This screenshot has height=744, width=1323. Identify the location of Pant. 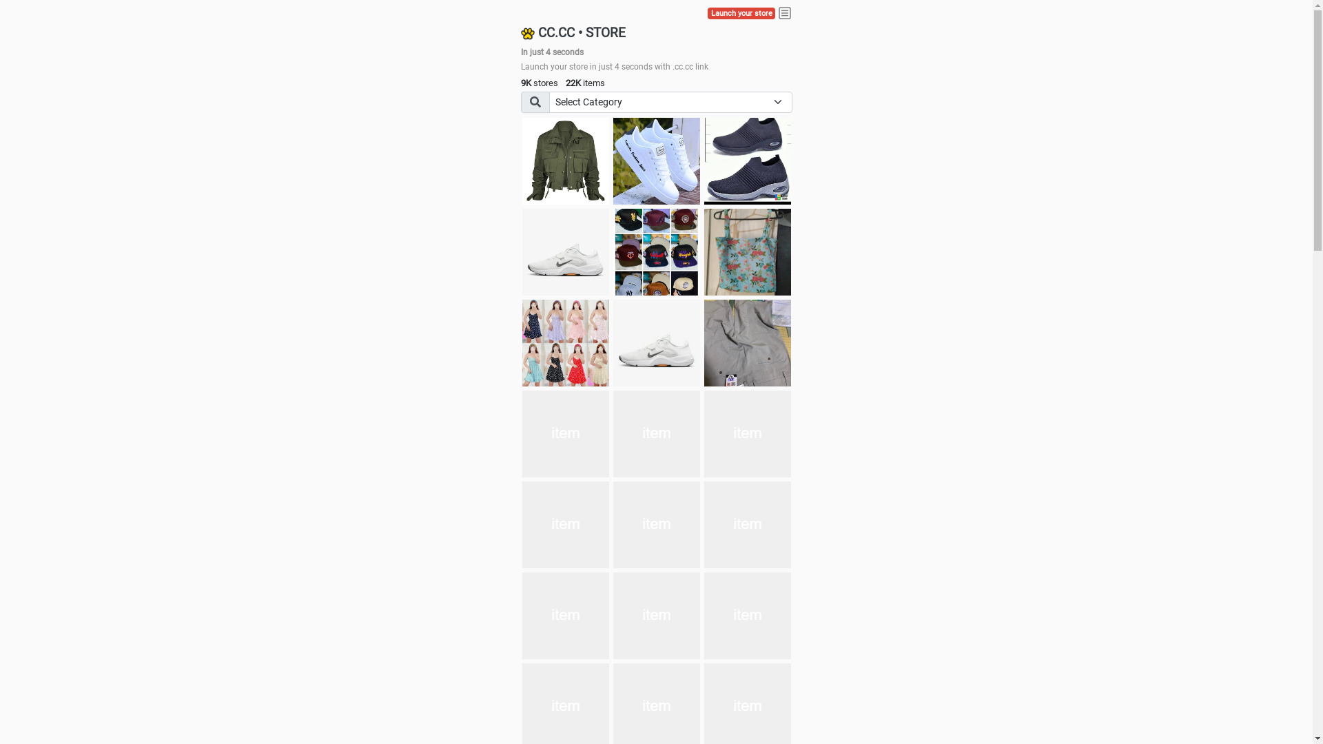
(566, 525).